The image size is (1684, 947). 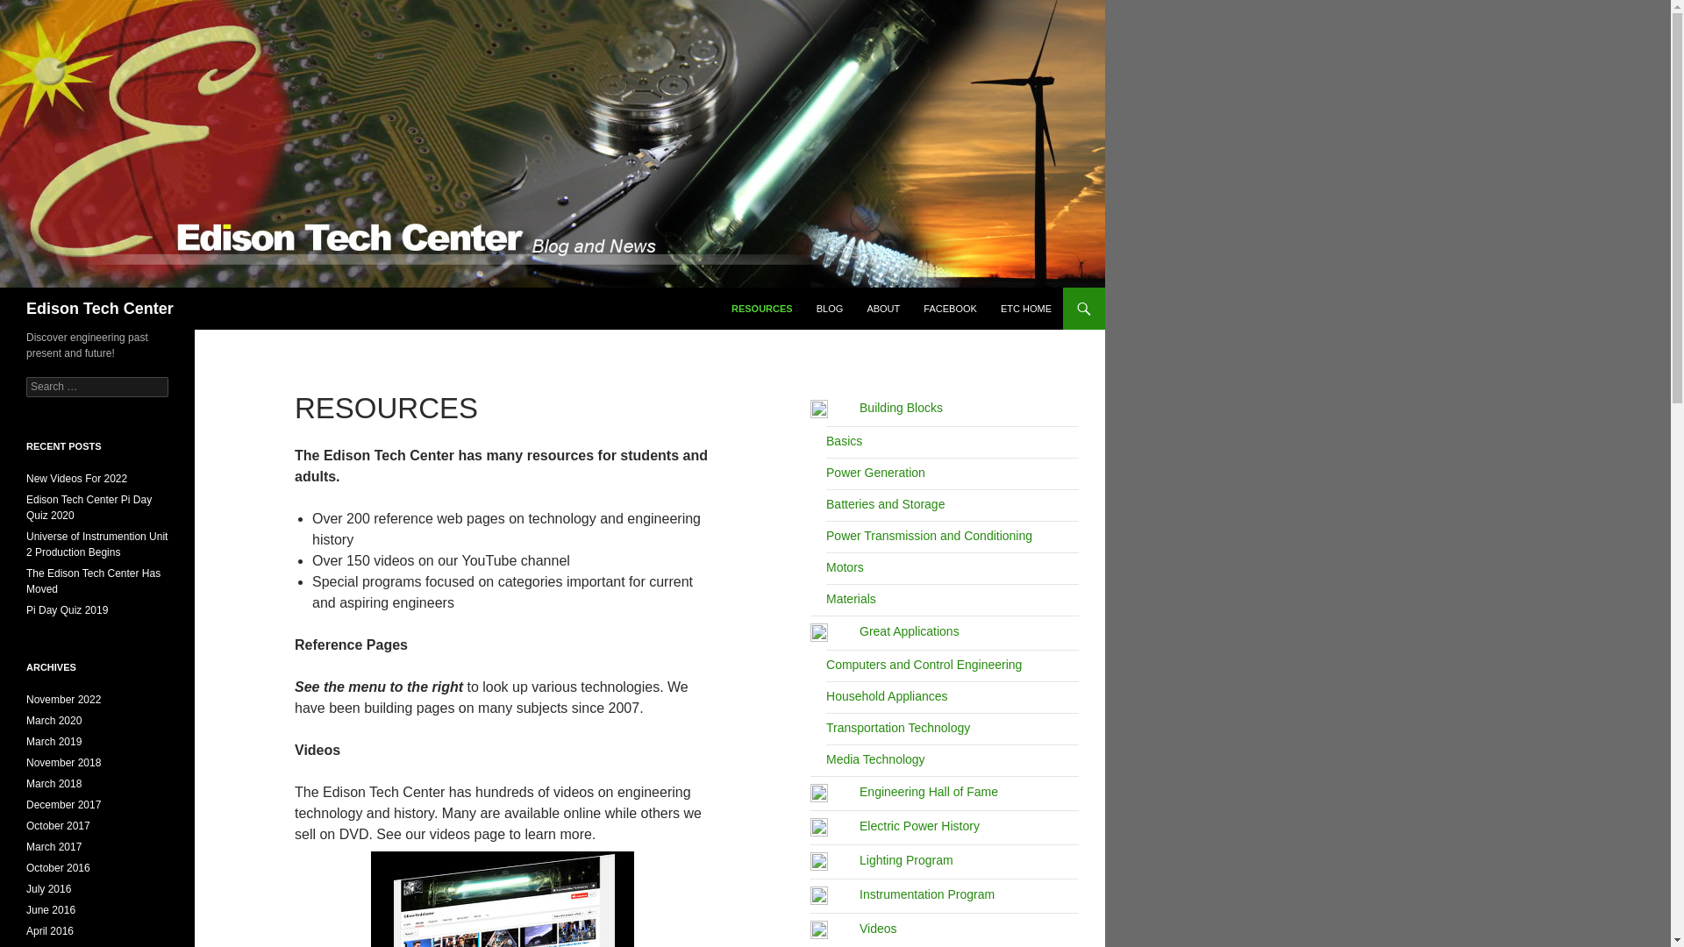 What do you see at coordinates (895, 826) in the screenshot?
I see `Electric Power History` at bounding box center [895, 826].